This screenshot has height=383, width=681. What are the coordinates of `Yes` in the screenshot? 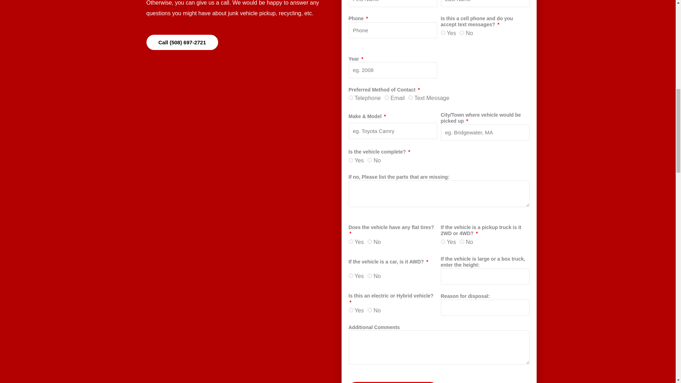 It's located at (350, 276).